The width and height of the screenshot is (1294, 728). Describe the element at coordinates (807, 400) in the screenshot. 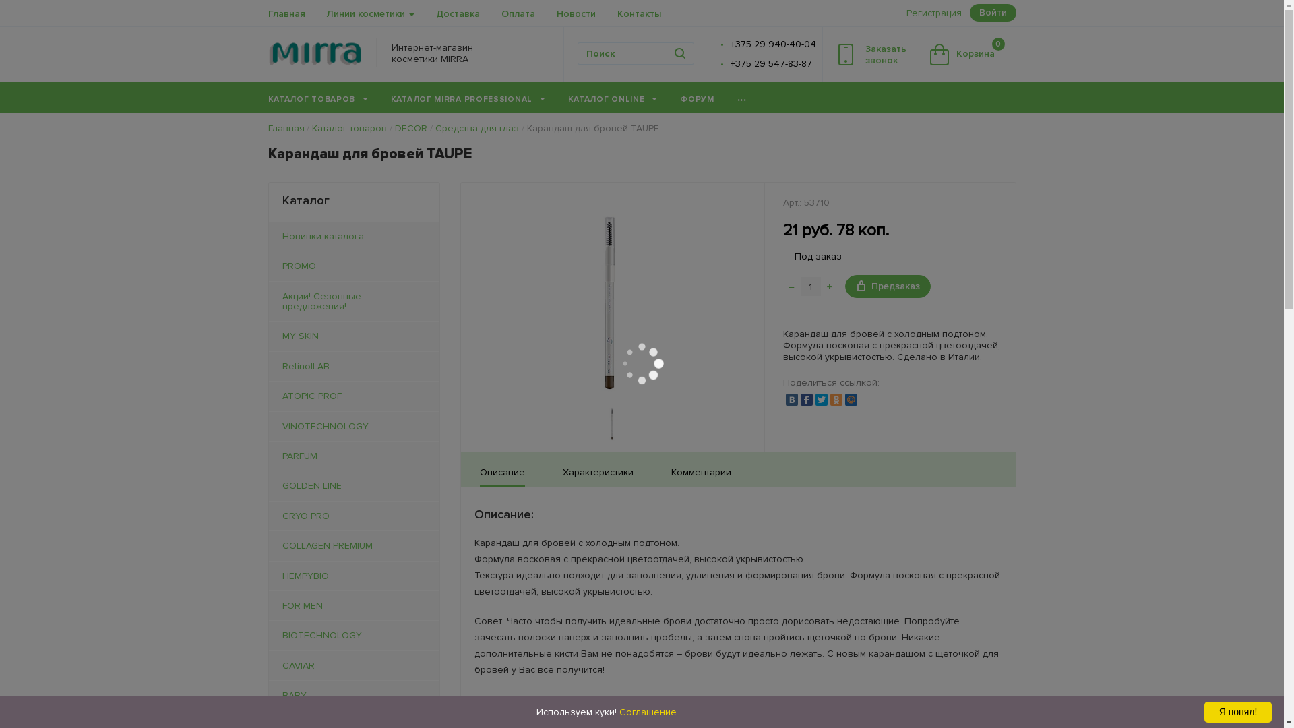

I see `Facebook` at that location.